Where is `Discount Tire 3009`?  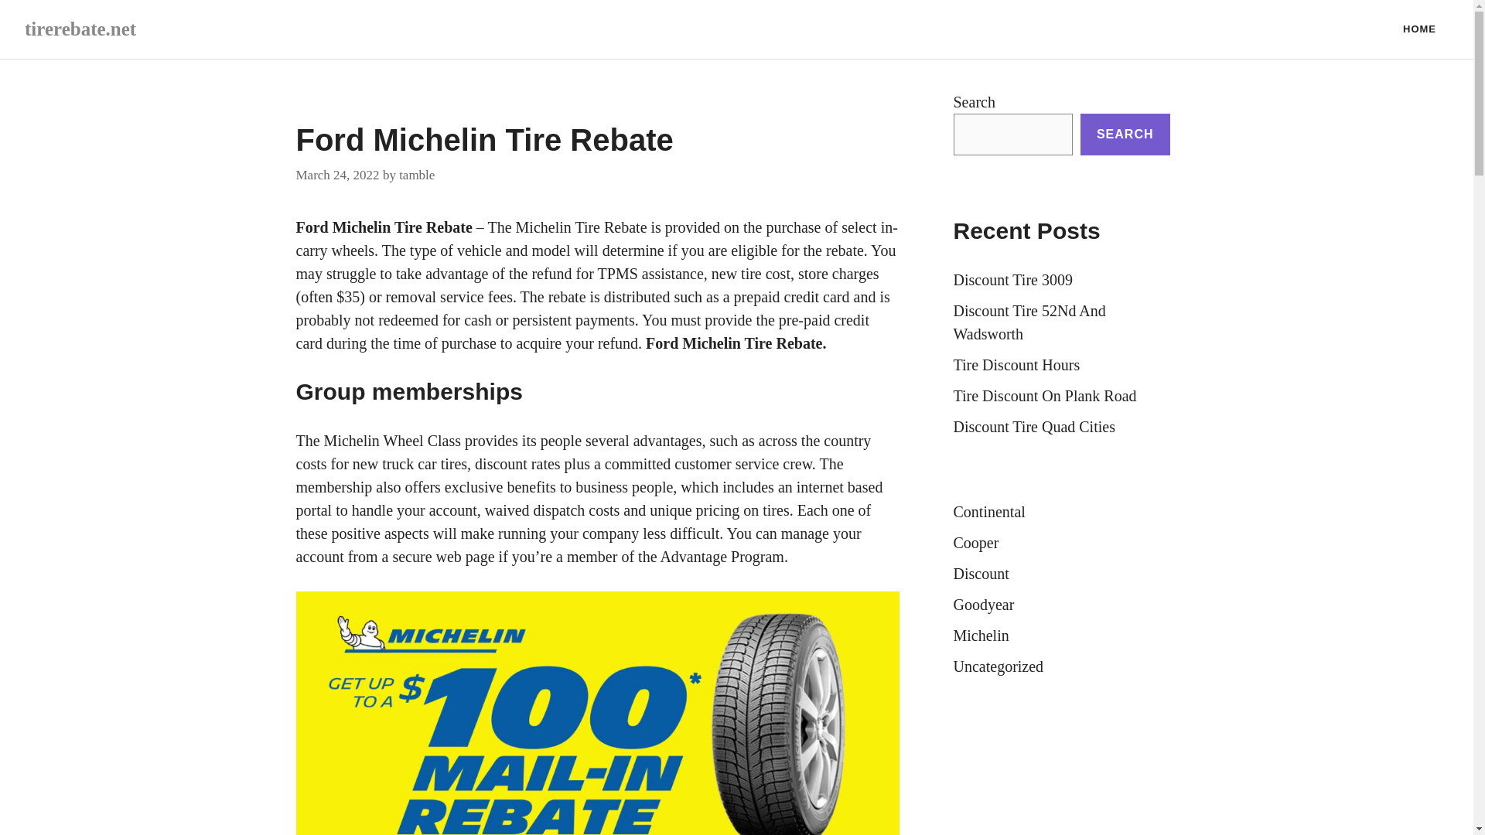 Discount Tire 3009 is located at coordinates (1012, 280).